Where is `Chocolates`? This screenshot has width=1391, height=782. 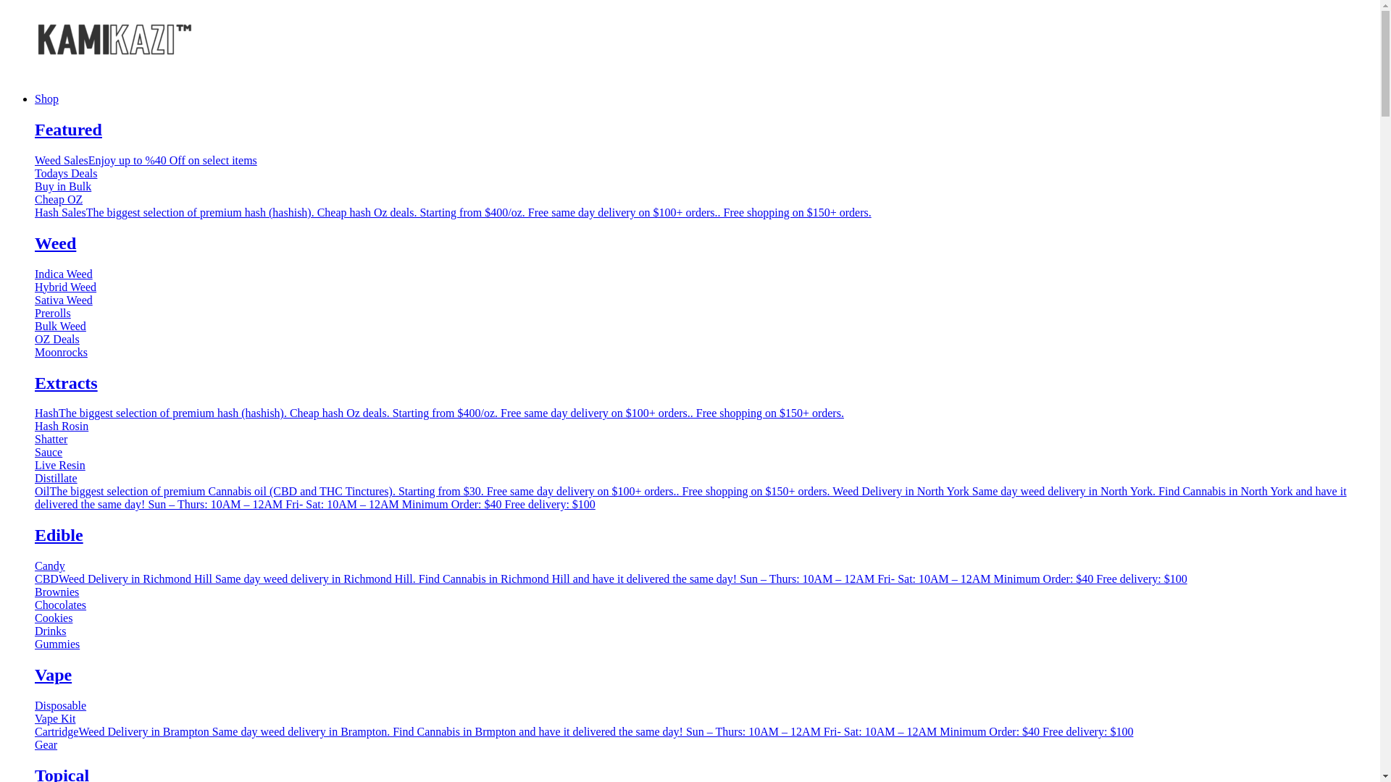 Chocolates is located at coordinates (61, 605).